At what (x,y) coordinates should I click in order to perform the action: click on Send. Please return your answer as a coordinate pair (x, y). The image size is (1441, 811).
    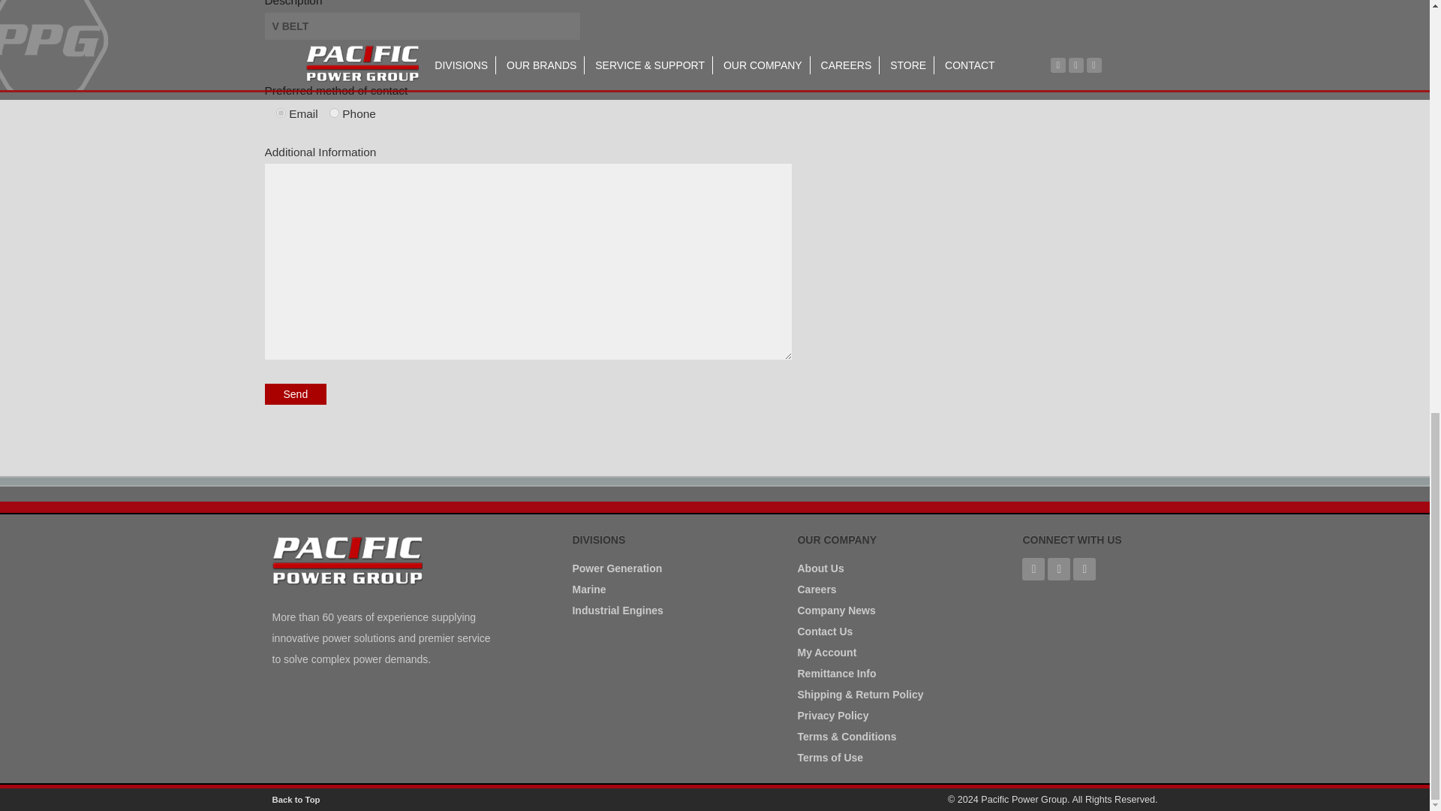
    Looking at the image, I should click on (295, 393).